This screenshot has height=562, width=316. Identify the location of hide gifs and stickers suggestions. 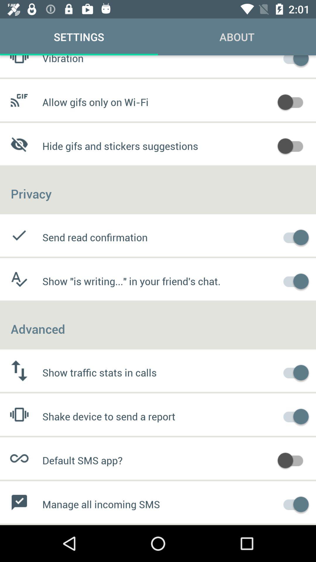
(293, 145).